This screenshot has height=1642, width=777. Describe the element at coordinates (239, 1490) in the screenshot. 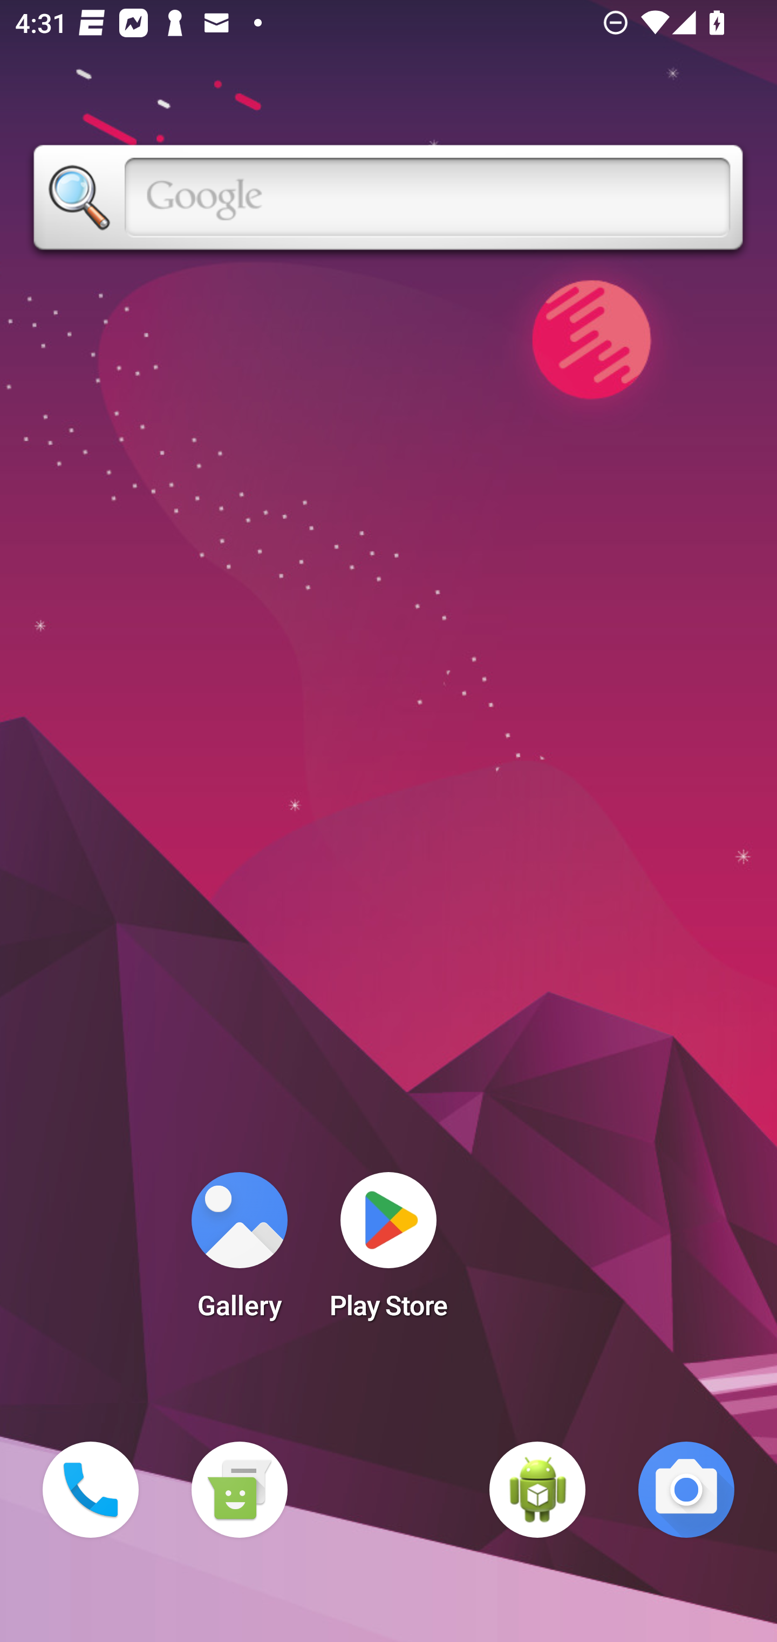

I see `Messaging` at that location.